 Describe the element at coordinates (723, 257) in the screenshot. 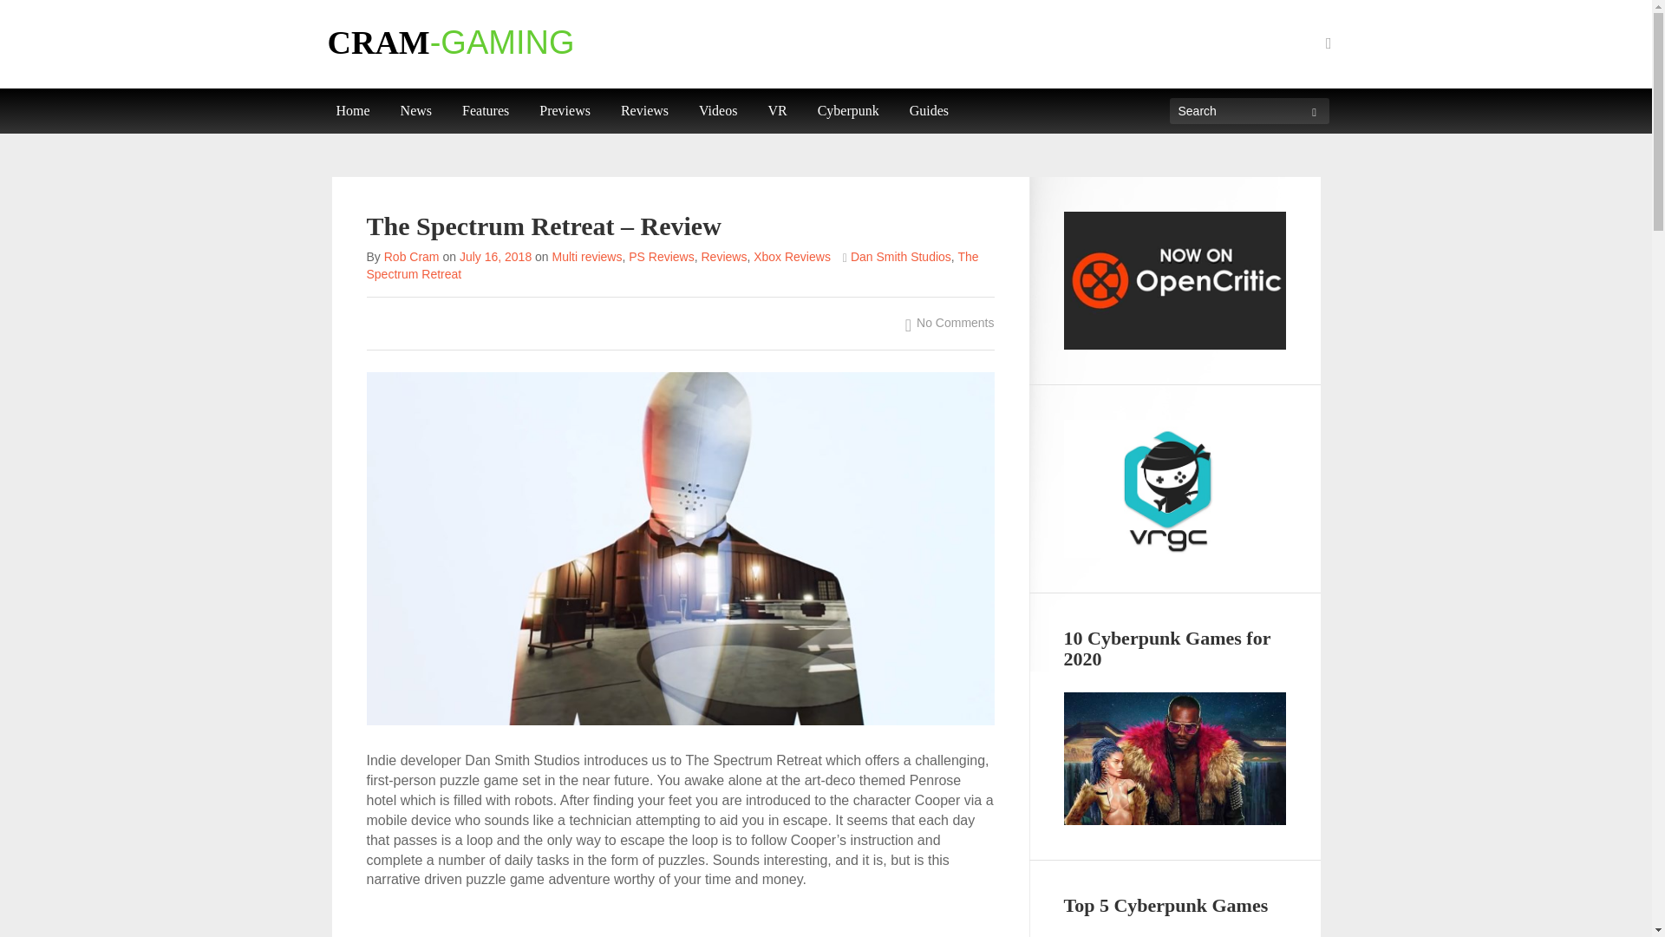

I see `Reviews` at that location.